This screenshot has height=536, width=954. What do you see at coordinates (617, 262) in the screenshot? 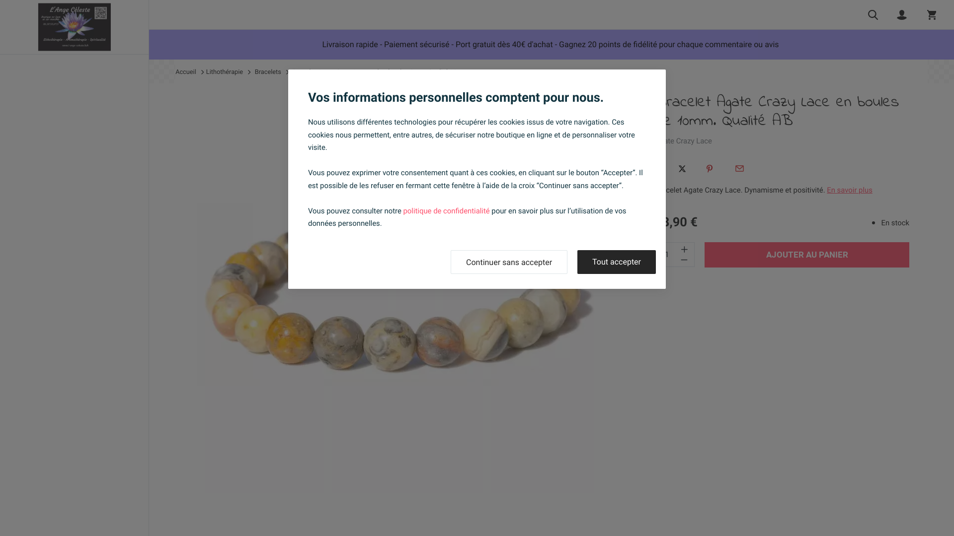
I see `Tout accepter` at bounding box center [617, 262].